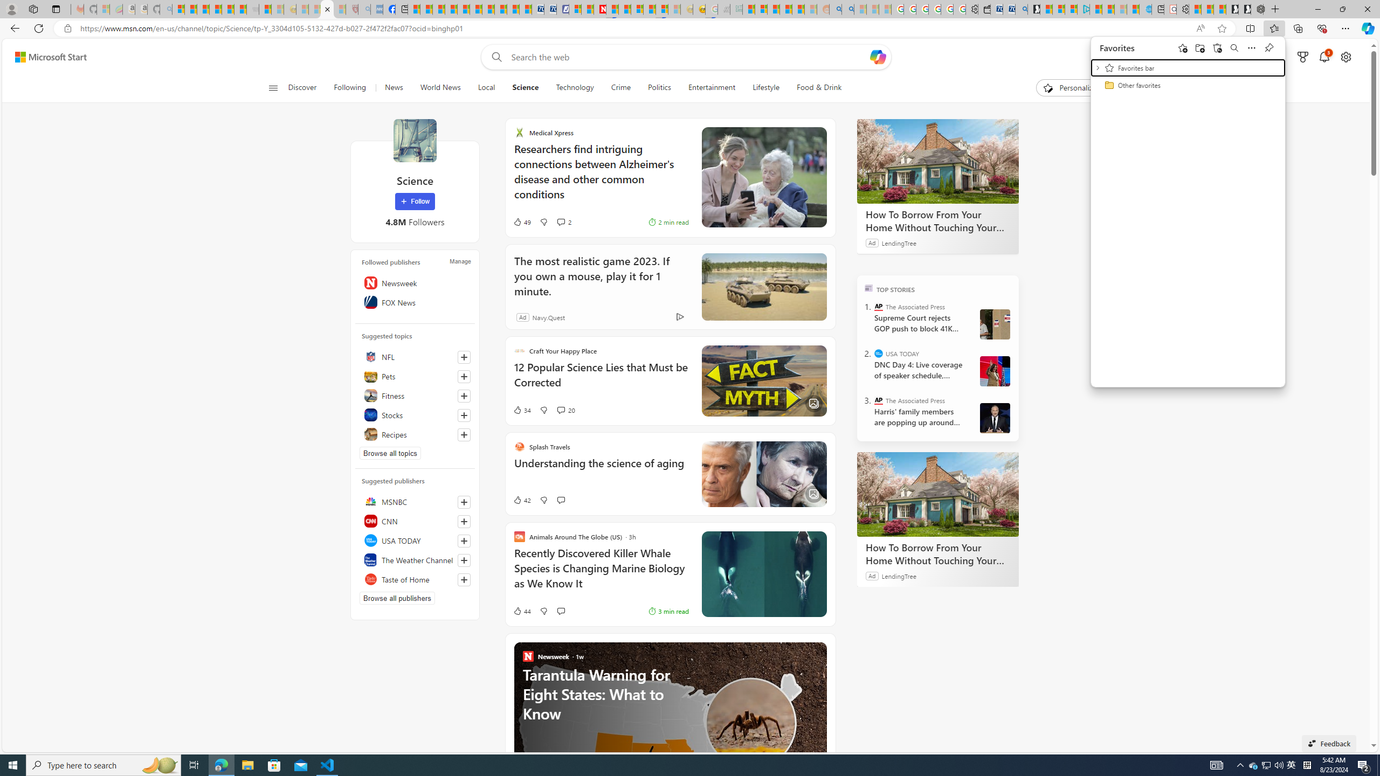 The image size is (1380, 776). I want to click on File Explorer, so click(247, 765).